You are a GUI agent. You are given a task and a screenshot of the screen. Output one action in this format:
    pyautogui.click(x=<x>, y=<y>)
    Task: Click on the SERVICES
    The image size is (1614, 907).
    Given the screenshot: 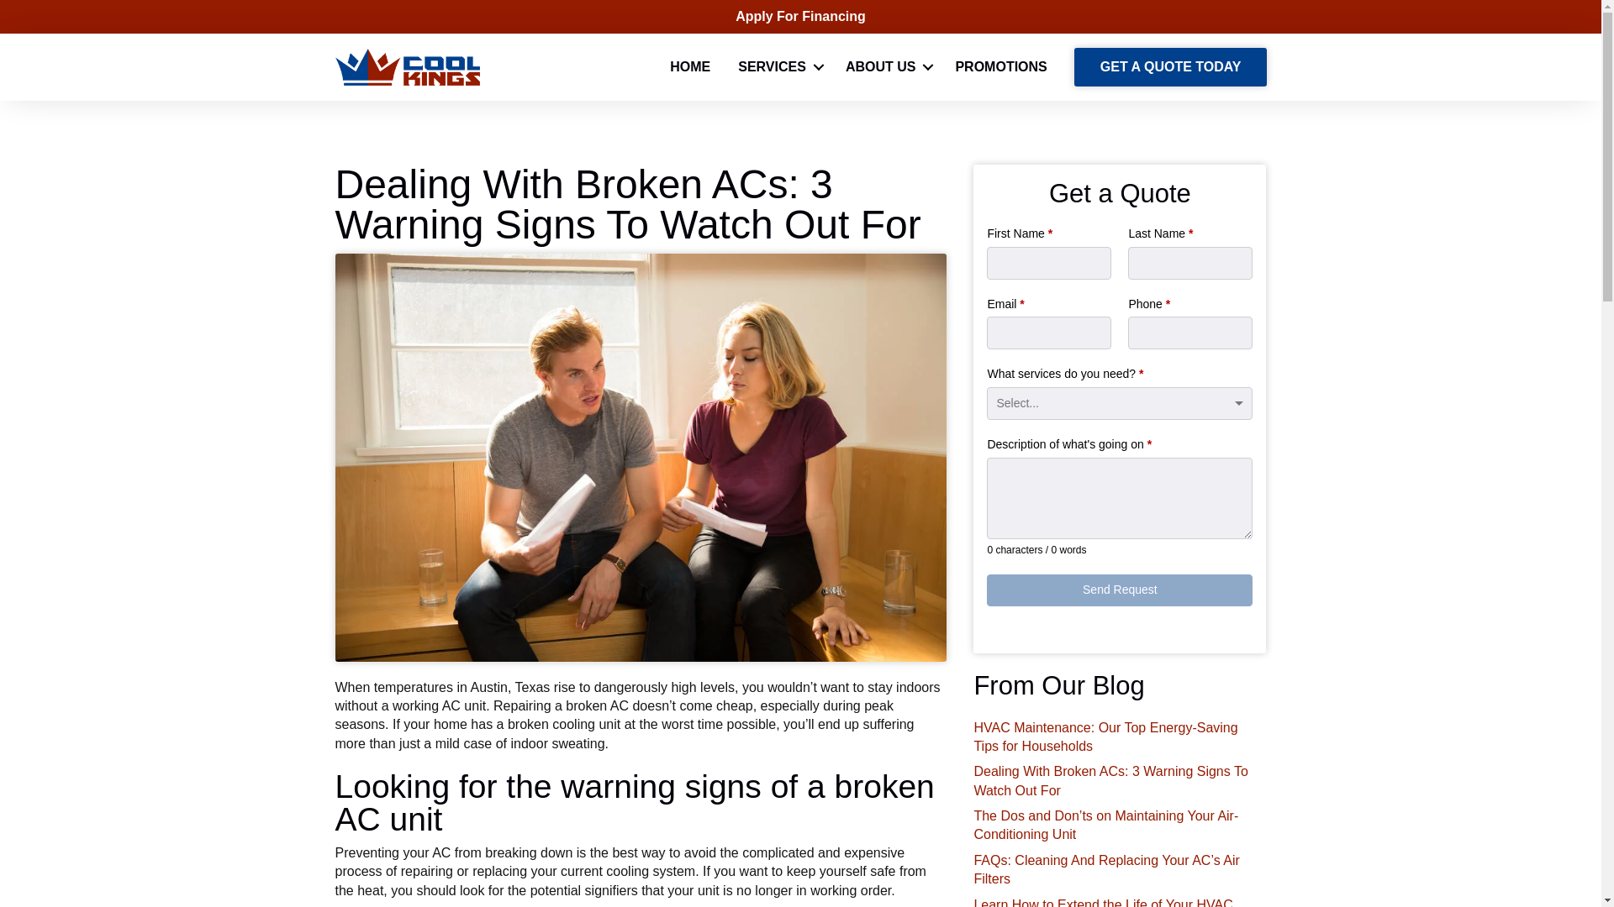 What is the action you would take?
    pyautogui.click(x=778, y=67)
    